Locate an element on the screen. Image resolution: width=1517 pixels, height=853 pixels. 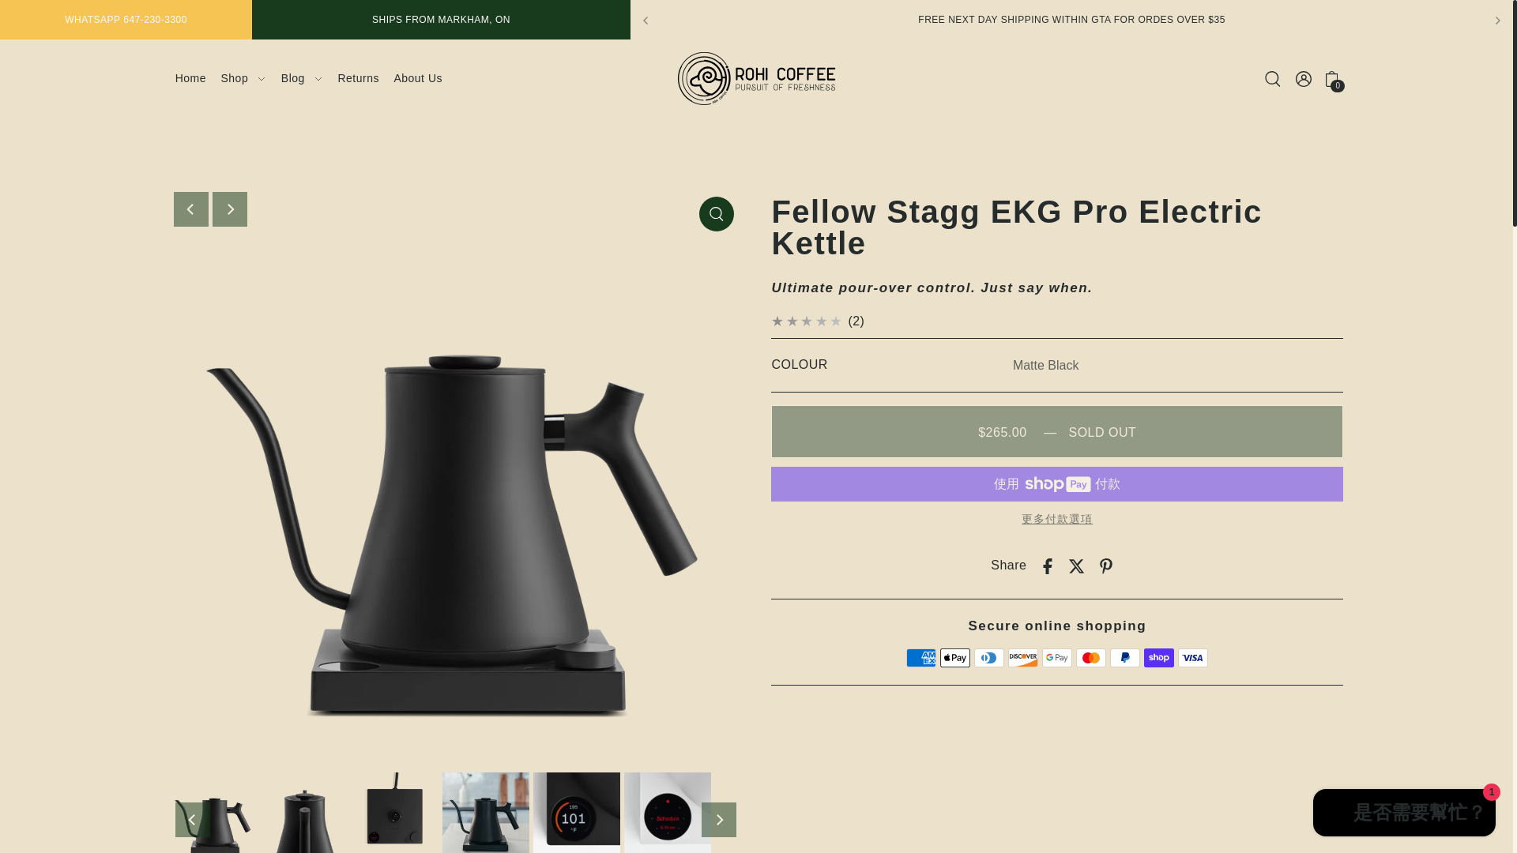
About Us is located at coordinates (417, 78).